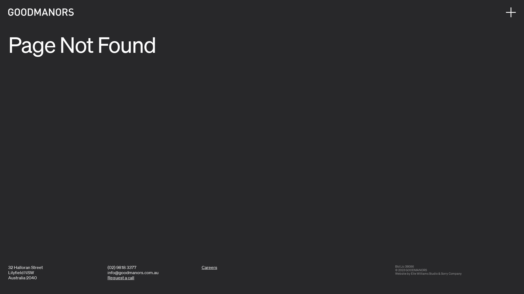 This screenshot has width=524, height=294. I want to click on Careers, so click(210, 267).